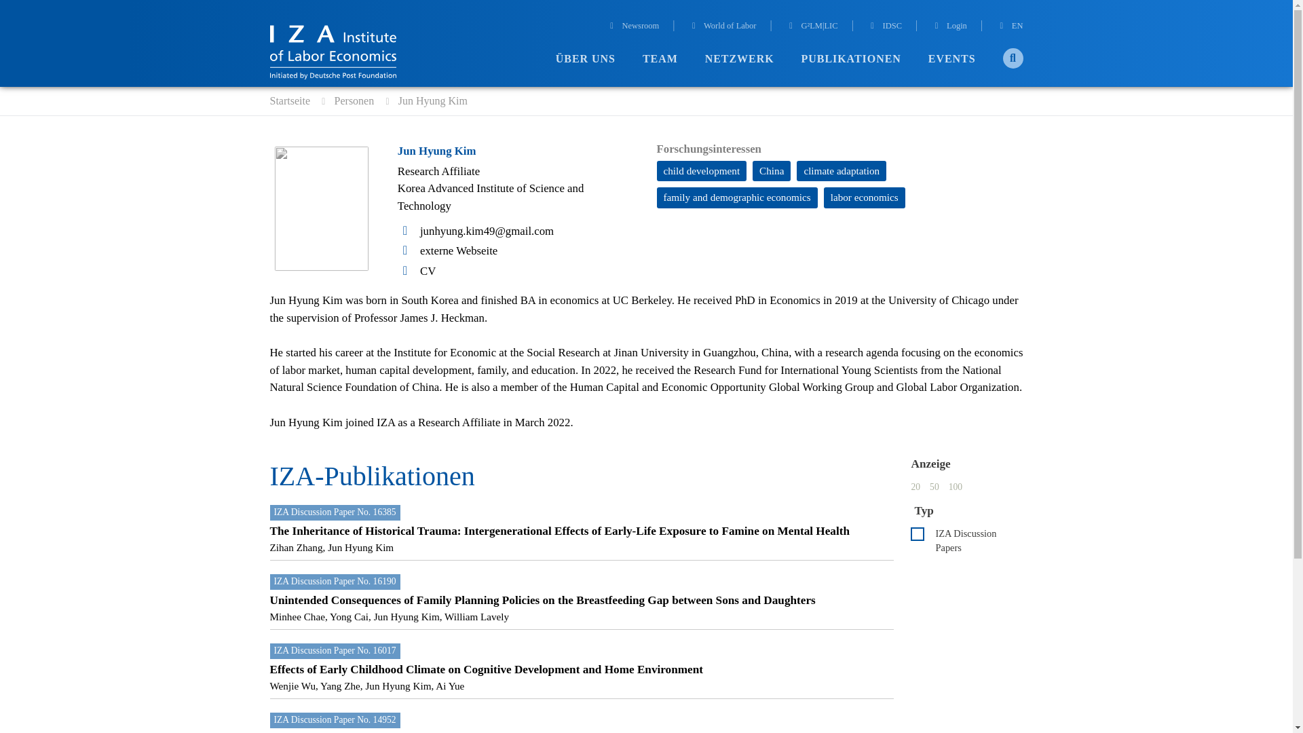  What do you see at coordinates (851, 59) in the screenshot?
I see `PUBLIKATIONEN` at bounding box center [851, 59].